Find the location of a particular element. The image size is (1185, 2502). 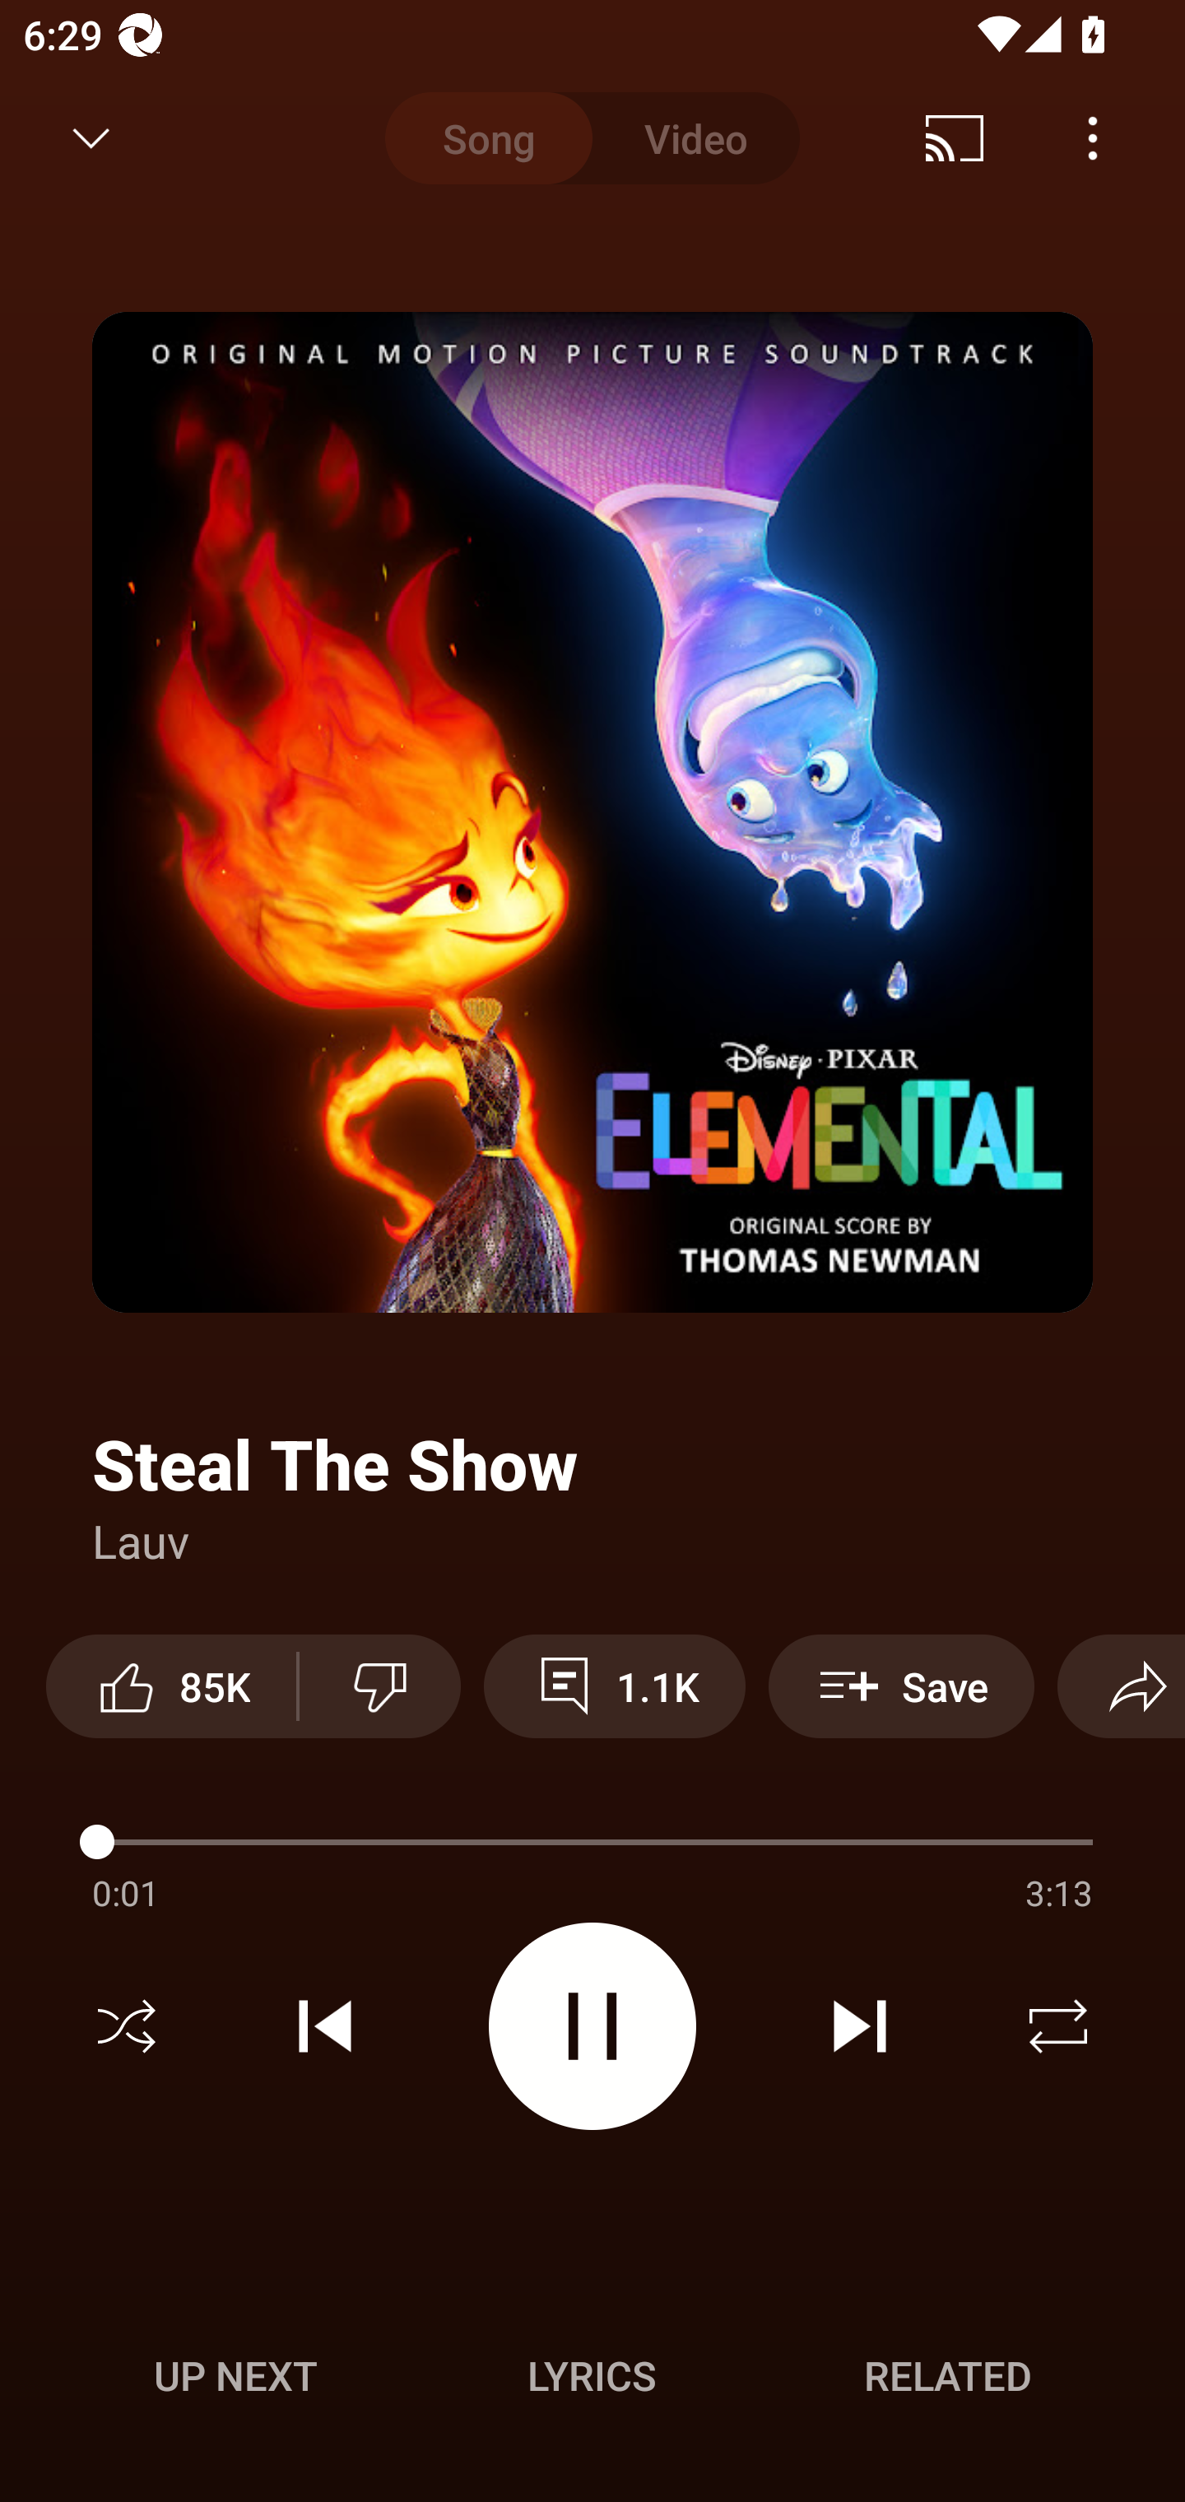

Cast. Disconnected is located at coordinates (955, 138).